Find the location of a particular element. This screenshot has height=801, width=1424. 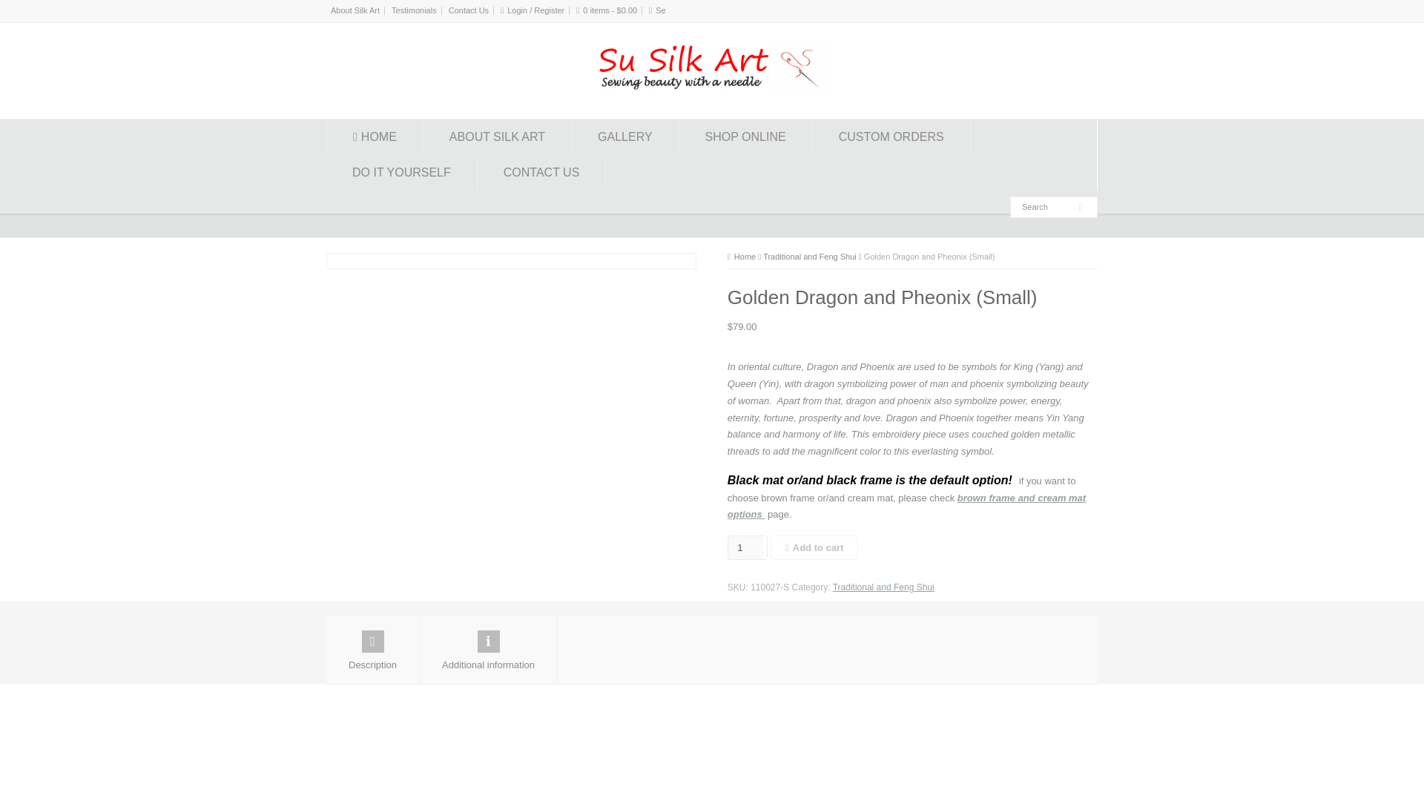

Add to cart is located at coordinates (814, 547).